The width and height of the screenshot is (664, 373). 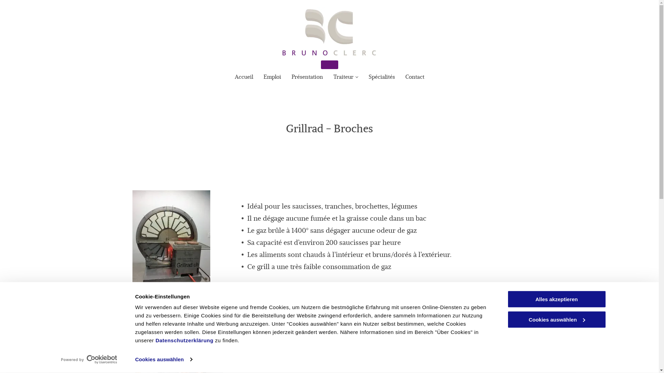 I want to click on Accueil, so click(x=243, y=77).